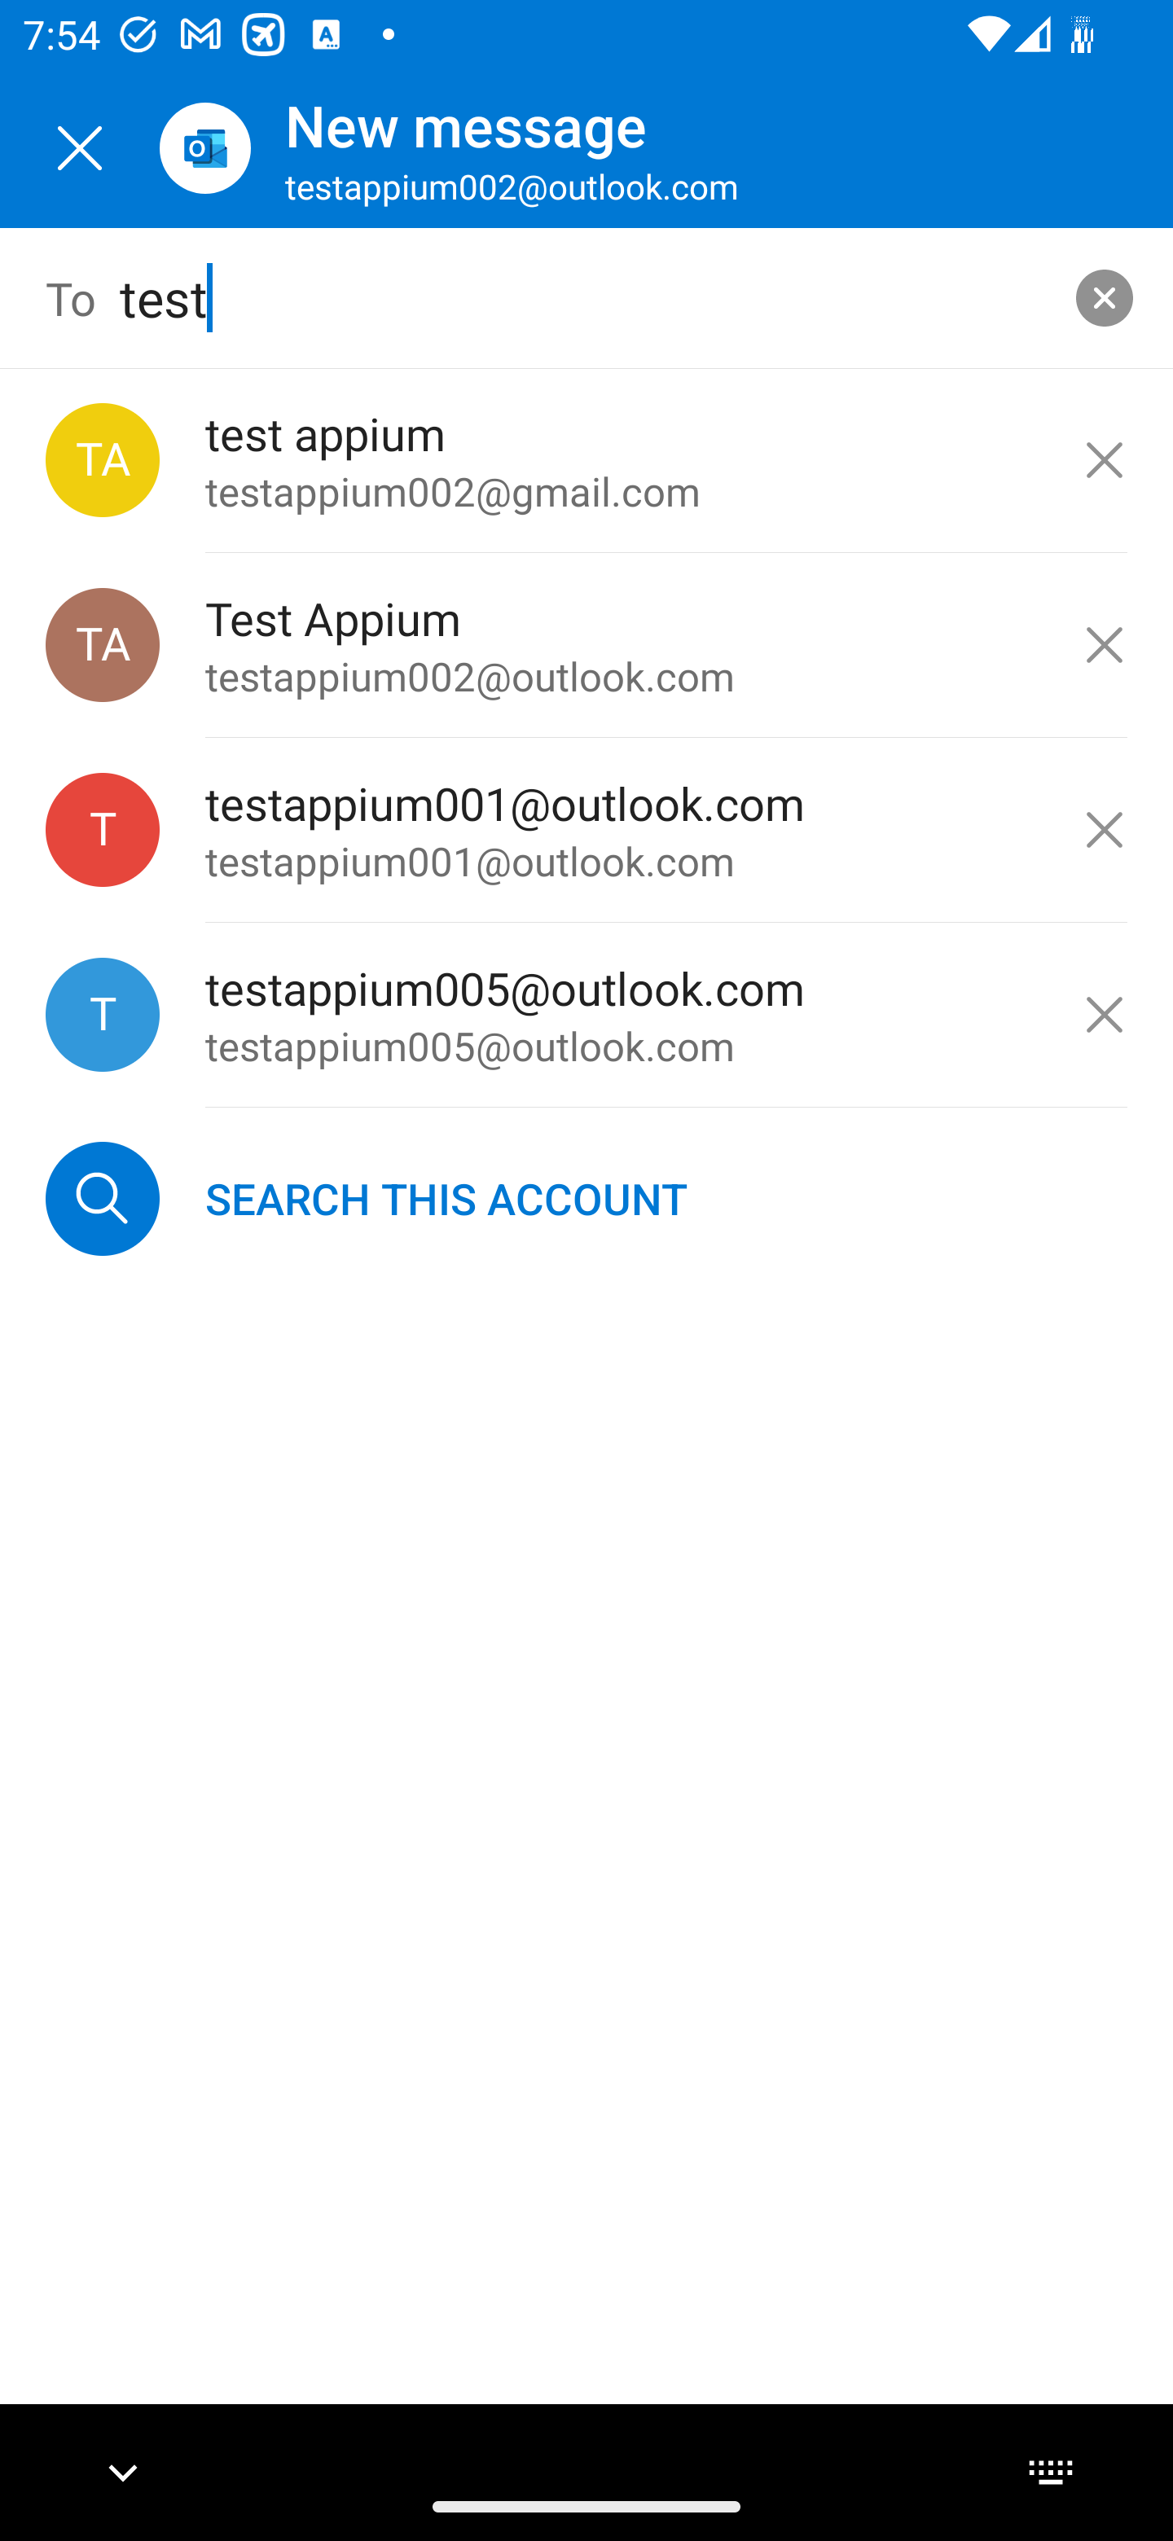  I want to click on clear search, so click(1105, 296).